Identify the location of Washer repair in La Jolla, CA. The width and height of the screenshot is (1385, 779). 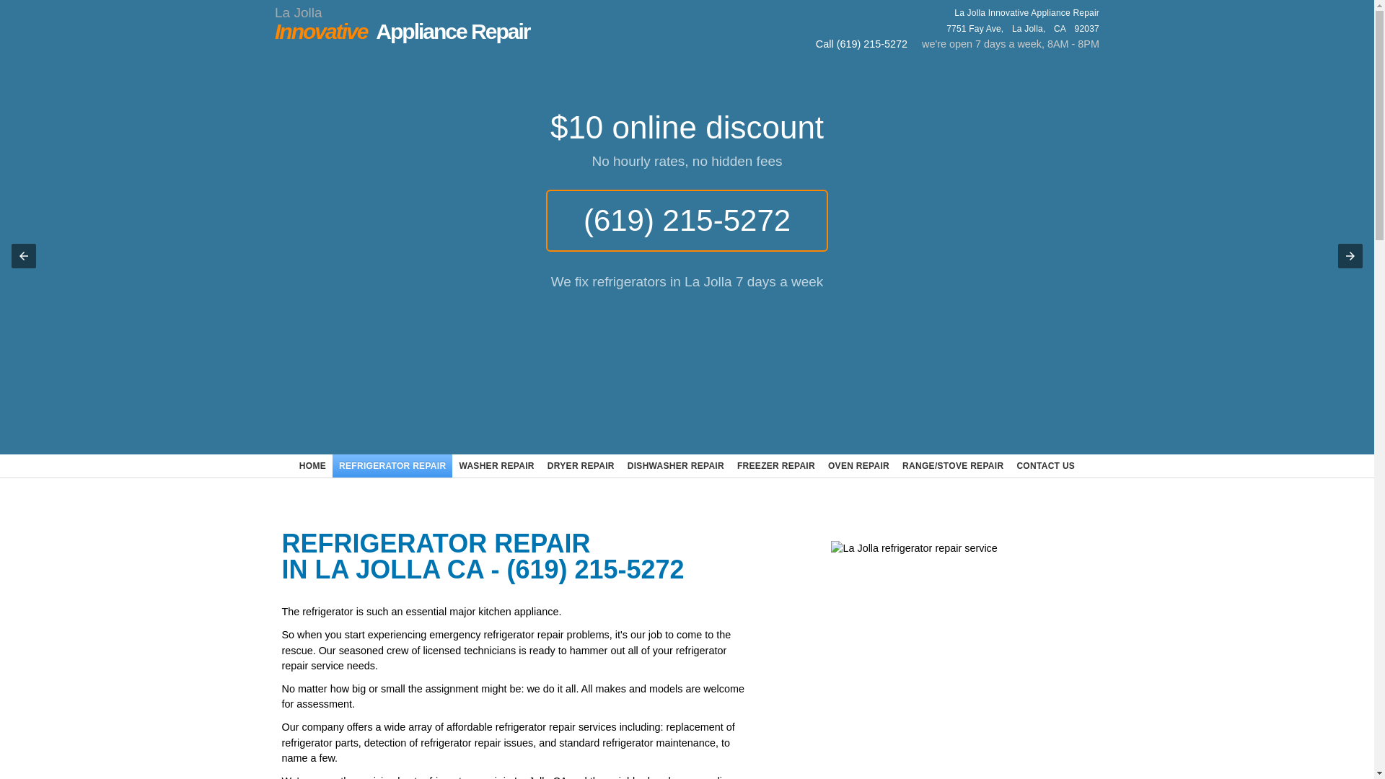
(496, 466).